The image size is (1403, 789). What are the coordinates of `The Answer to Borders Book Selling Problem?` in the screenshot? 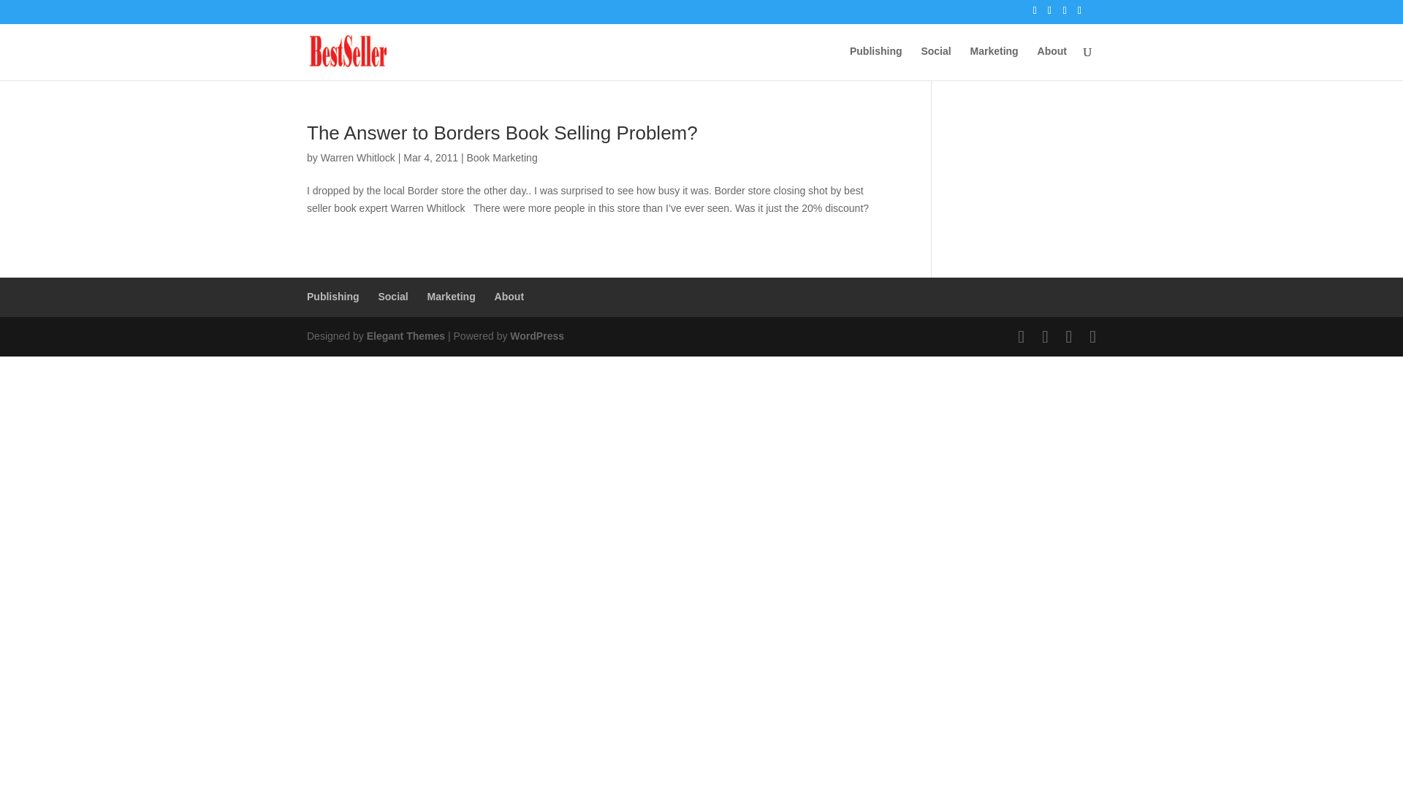 It's located at (502, 133).